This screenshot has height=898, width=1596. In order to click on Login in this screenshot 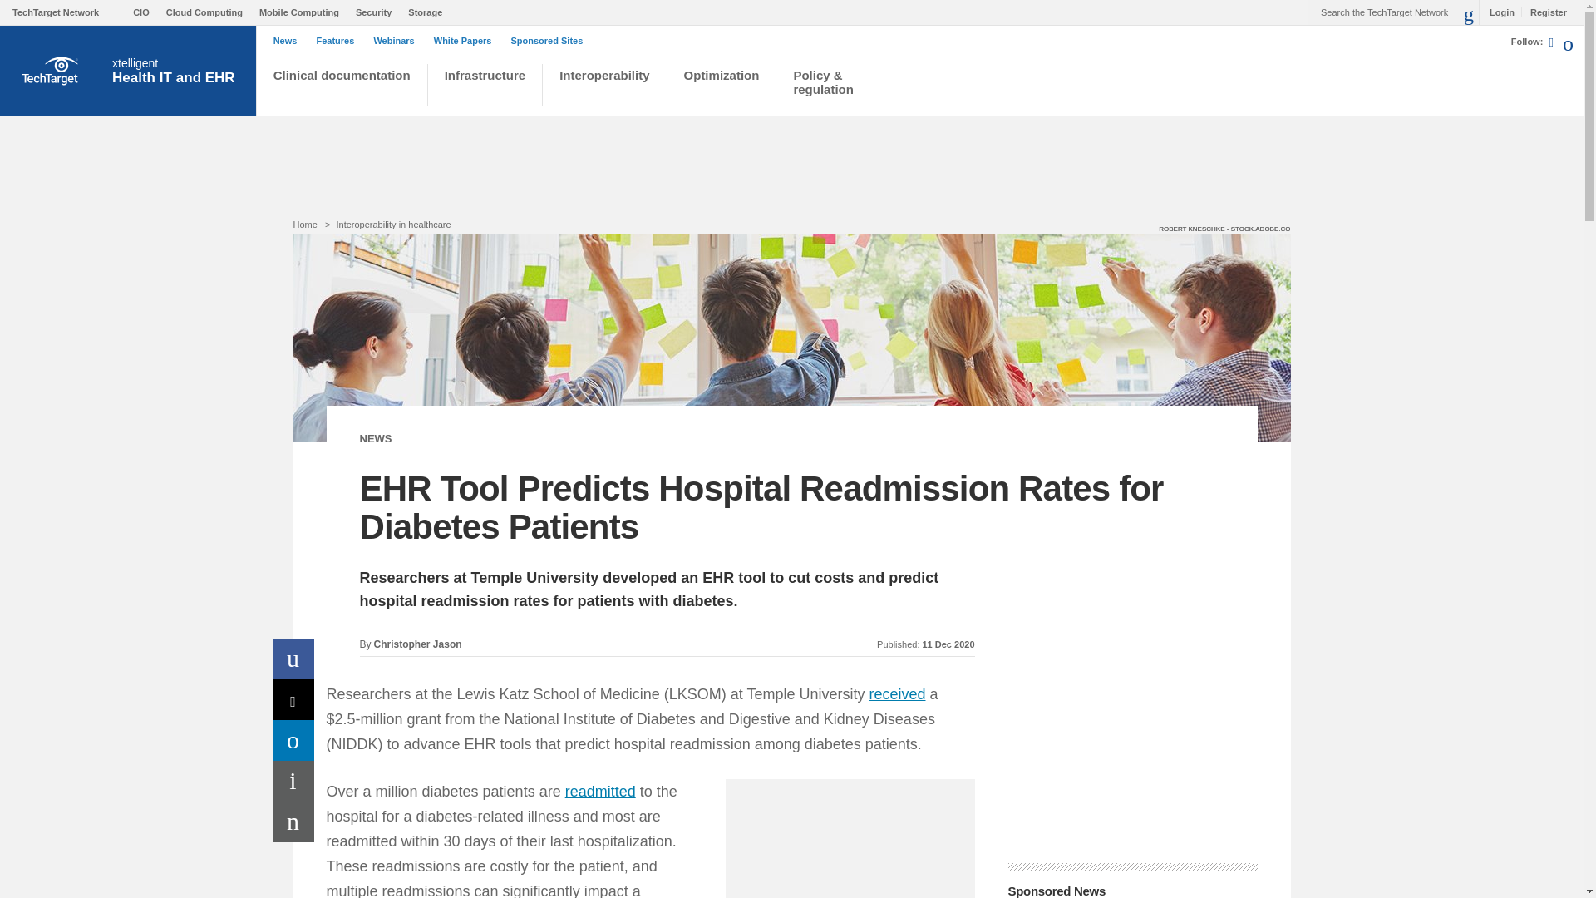, I will do `click(1498, 12)`.